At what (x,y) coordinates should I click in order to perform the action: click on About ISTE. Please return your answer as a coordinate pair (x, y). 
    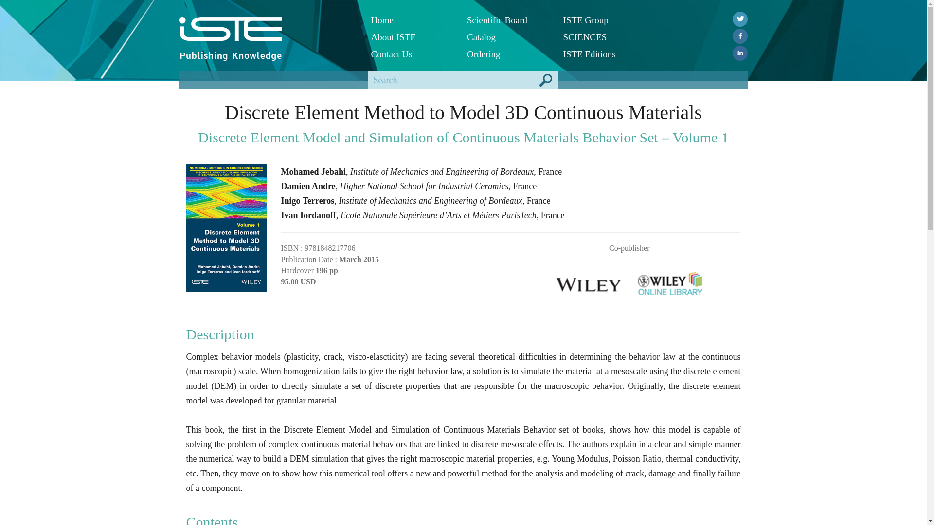
    Looking at the image, I should click on (412, 37).